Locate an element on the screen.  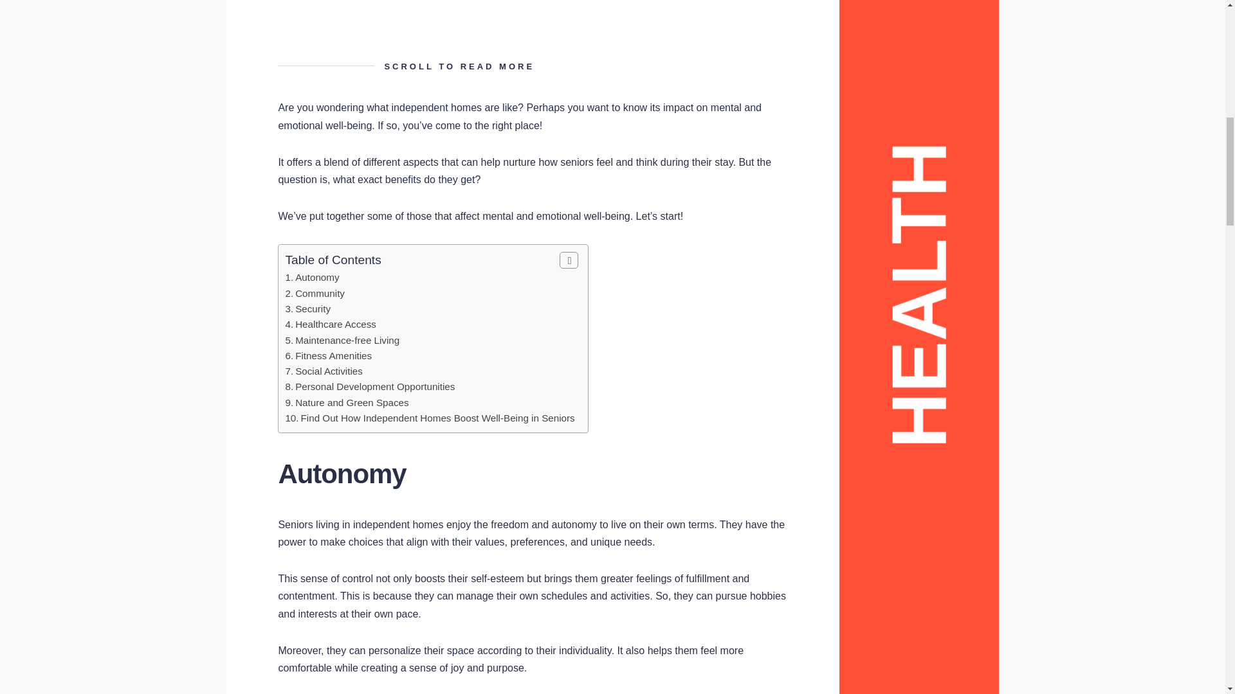
Healthcare Access is located at coordinates (336, 324).